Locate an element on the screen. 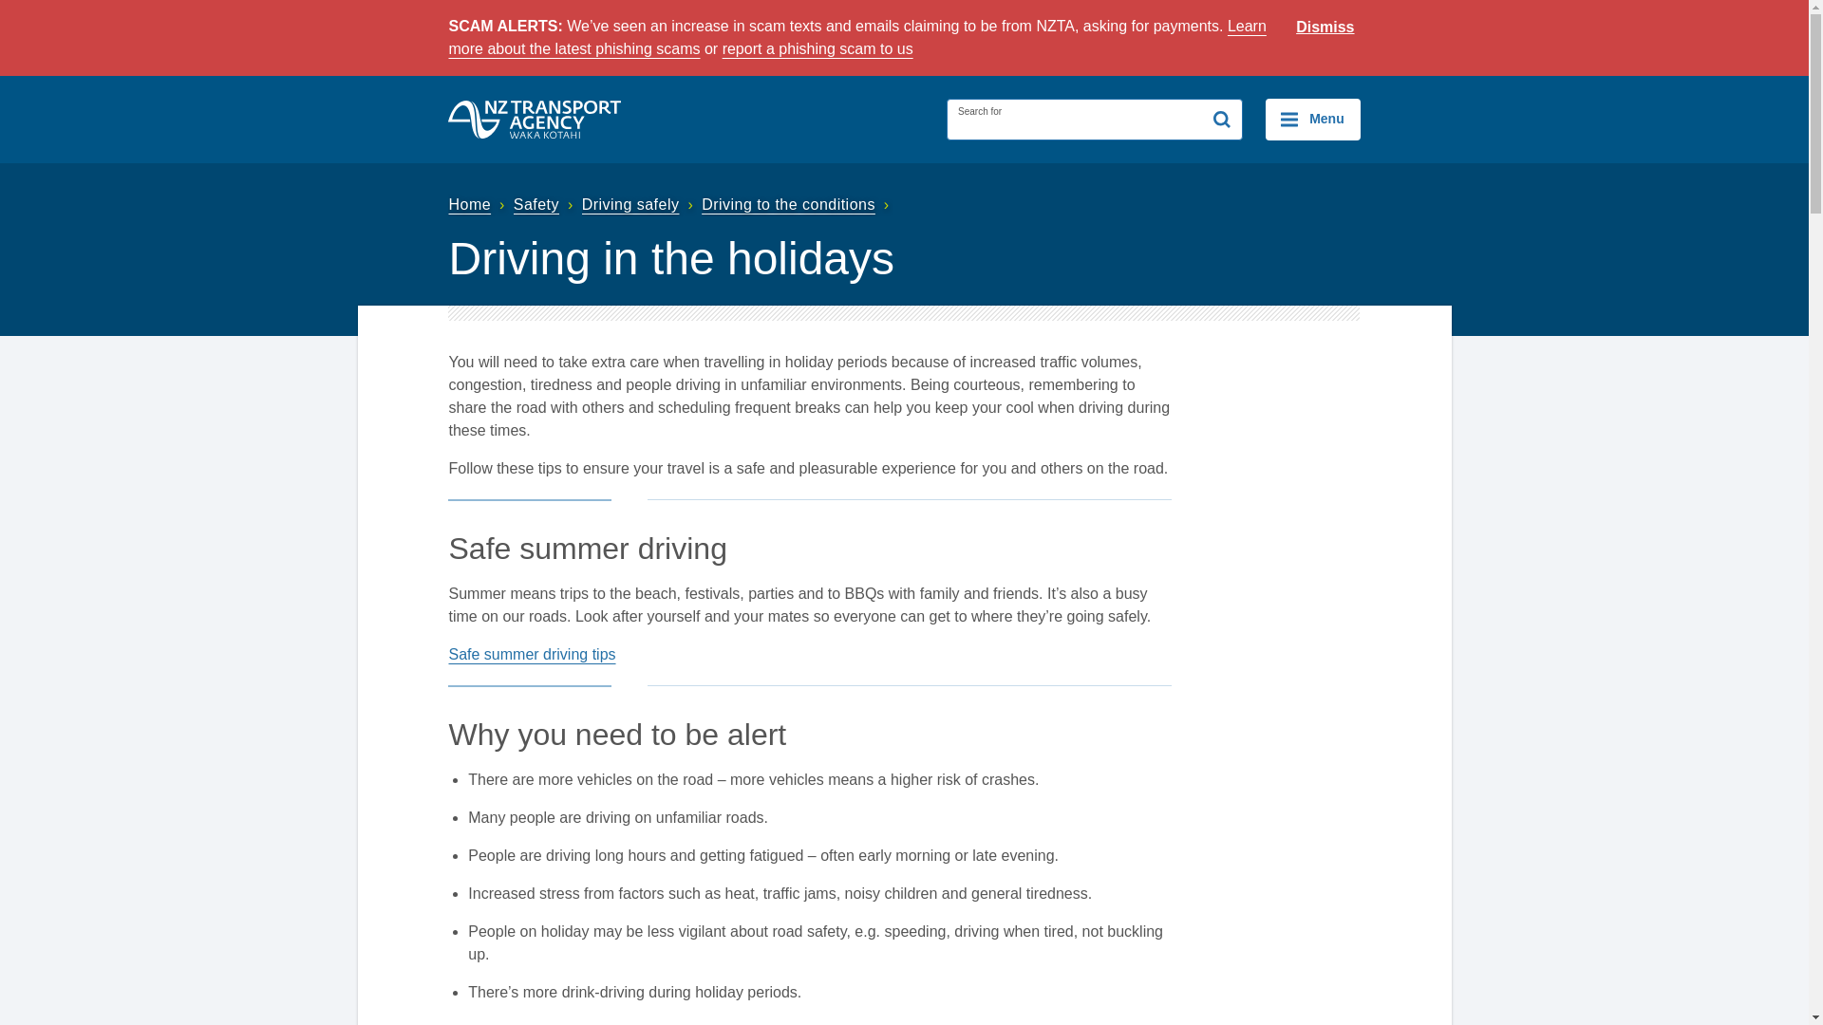  Menu is located at coordinates (1312, 119).